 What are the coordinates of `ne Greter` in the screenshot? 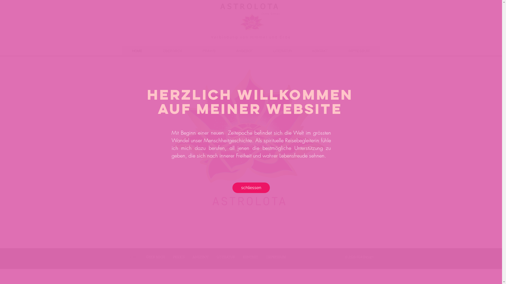 It's located at (273, 13).